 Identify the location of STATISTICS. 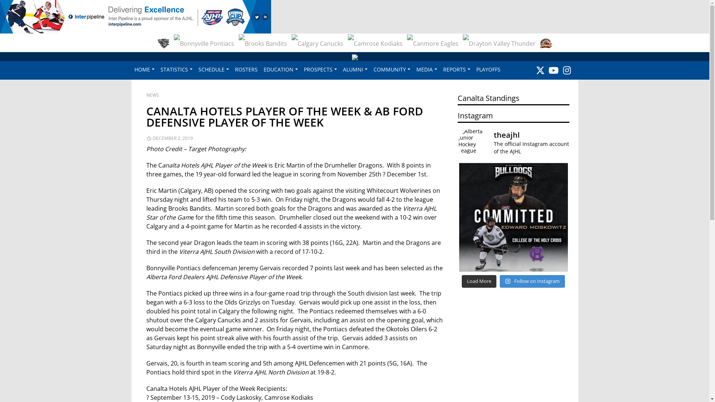
(176, 69).